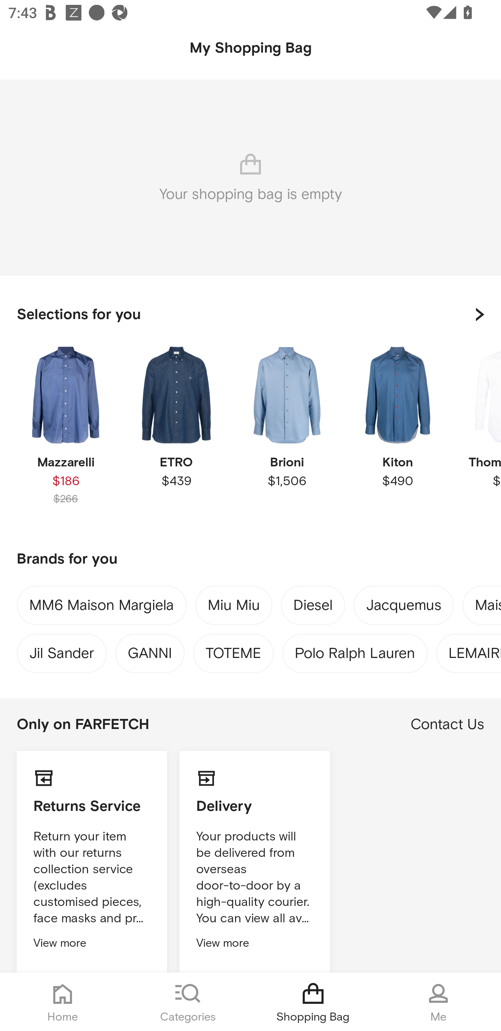 This screenshot has height=1031, width=501. What do you see at coordinates (102, 607) in the screenshot?
I see `MM6 Maison Margiela` at bounding box center [102, 607].